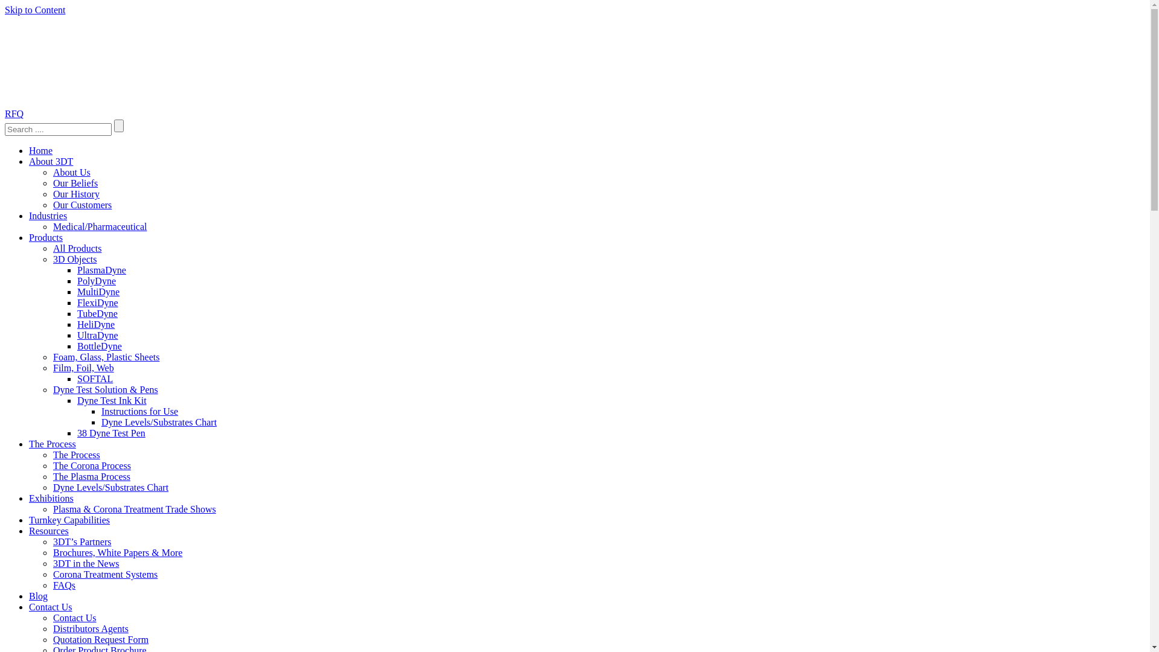 The height and width of the screenshot is (652, 1159). Describe the element at coordinates (100, 227) in the screenshot. I see `Medical/Pharmaceutical` at that location.